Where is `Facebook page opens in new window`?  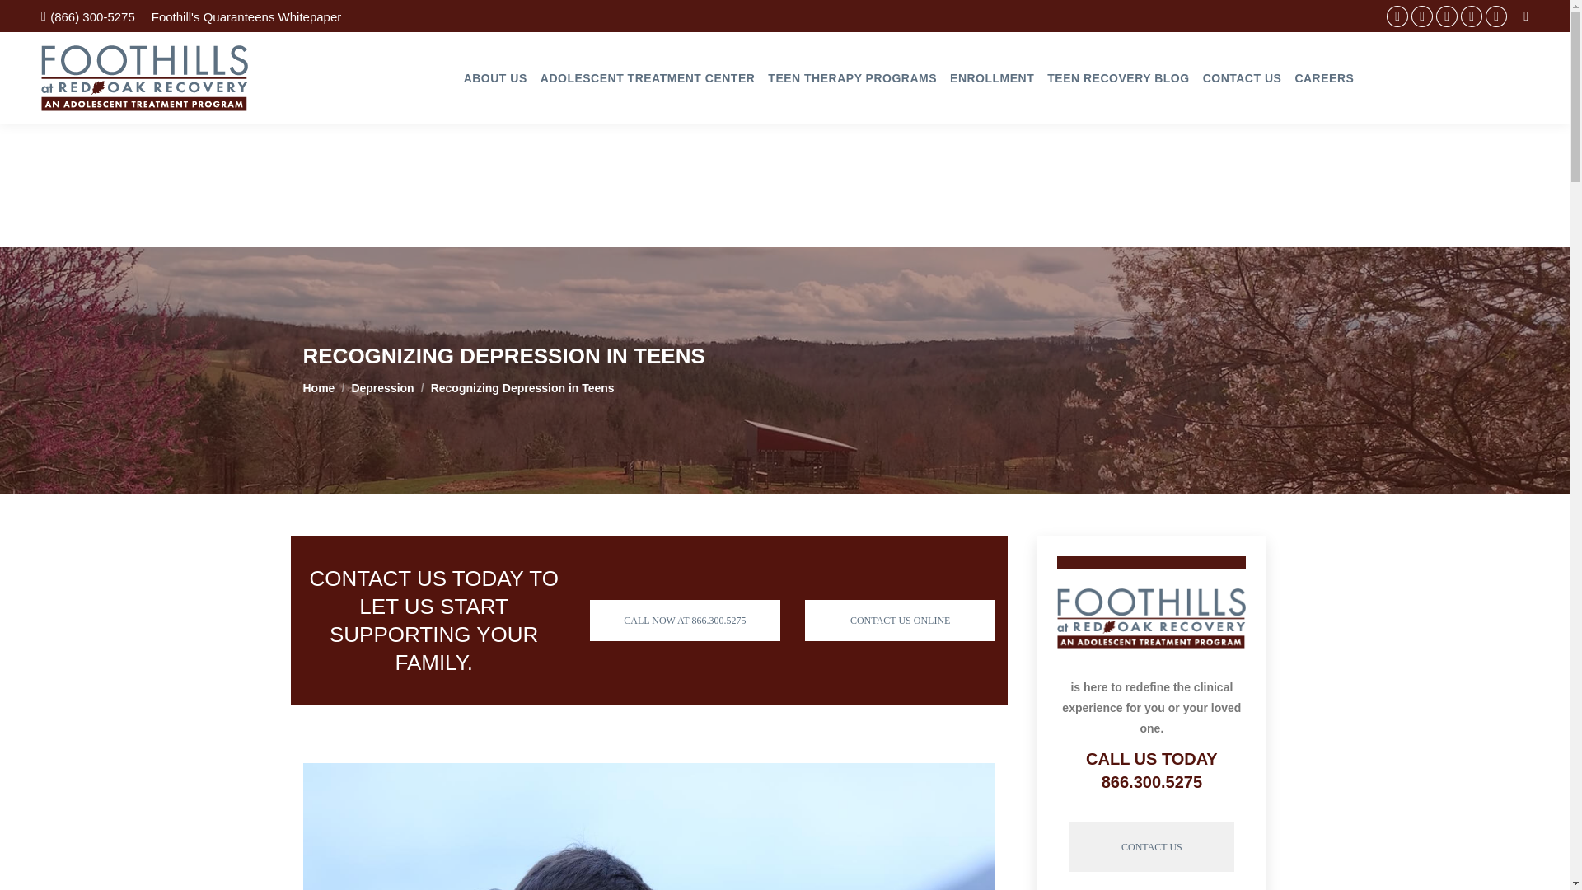
Facebook page opens in new window is located at coordinates (1397, 16).